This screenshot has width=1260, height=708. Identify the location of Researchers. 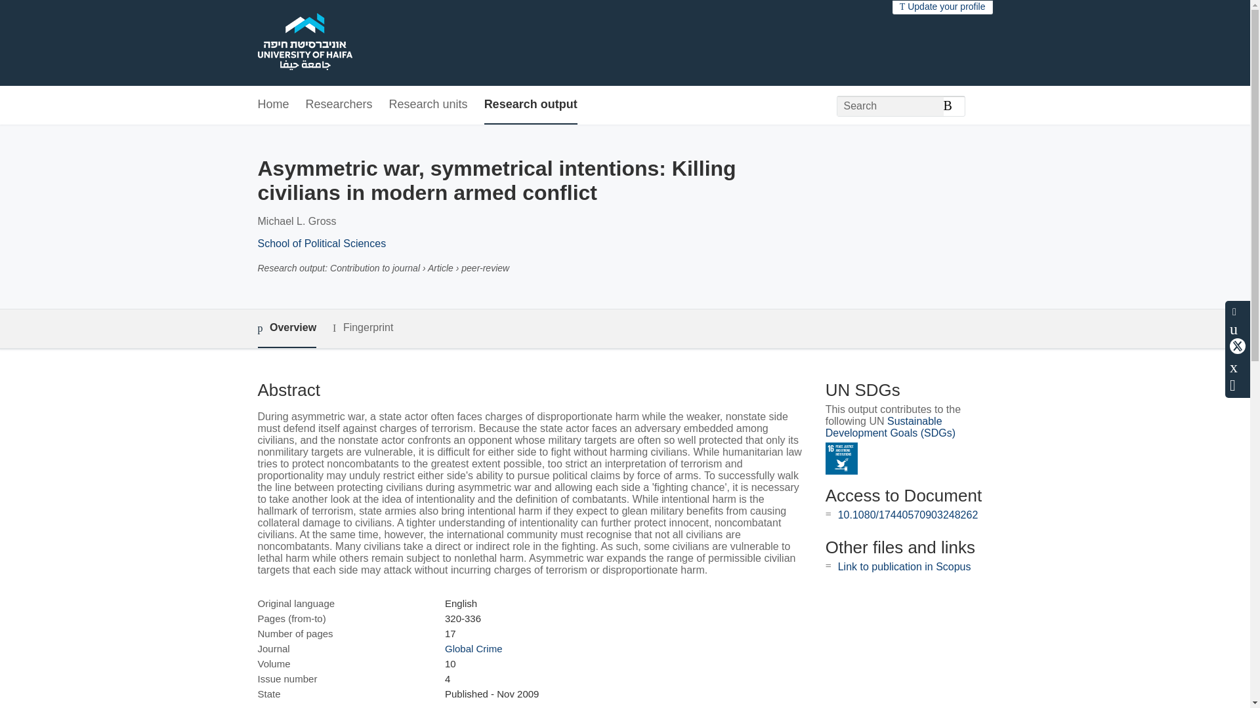
(339, 105).